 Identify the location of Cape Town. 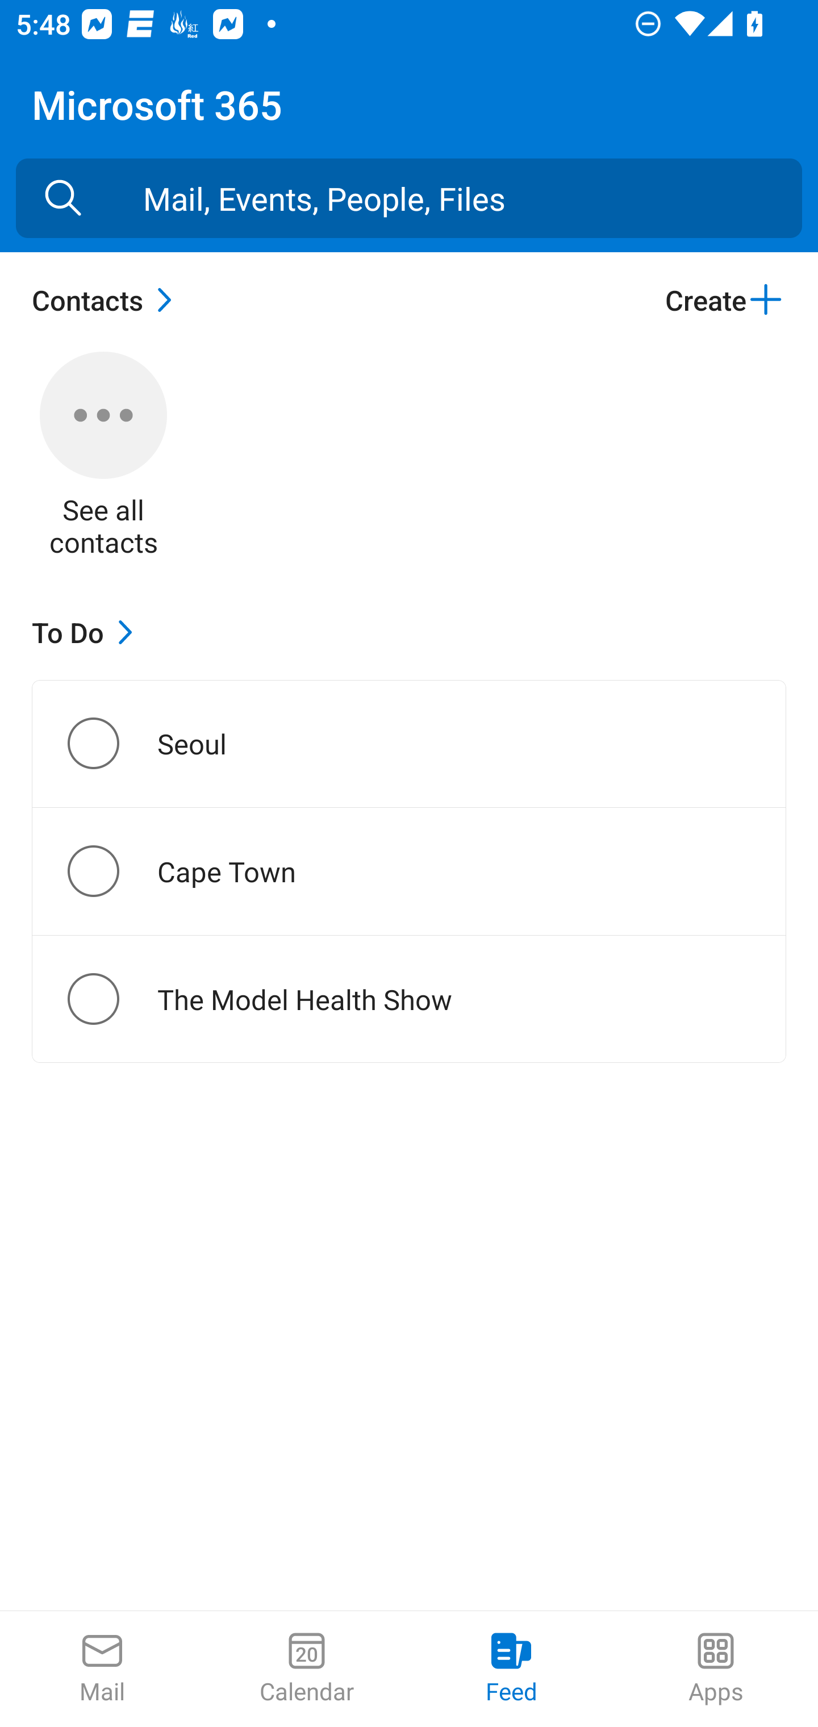
(111, 871).